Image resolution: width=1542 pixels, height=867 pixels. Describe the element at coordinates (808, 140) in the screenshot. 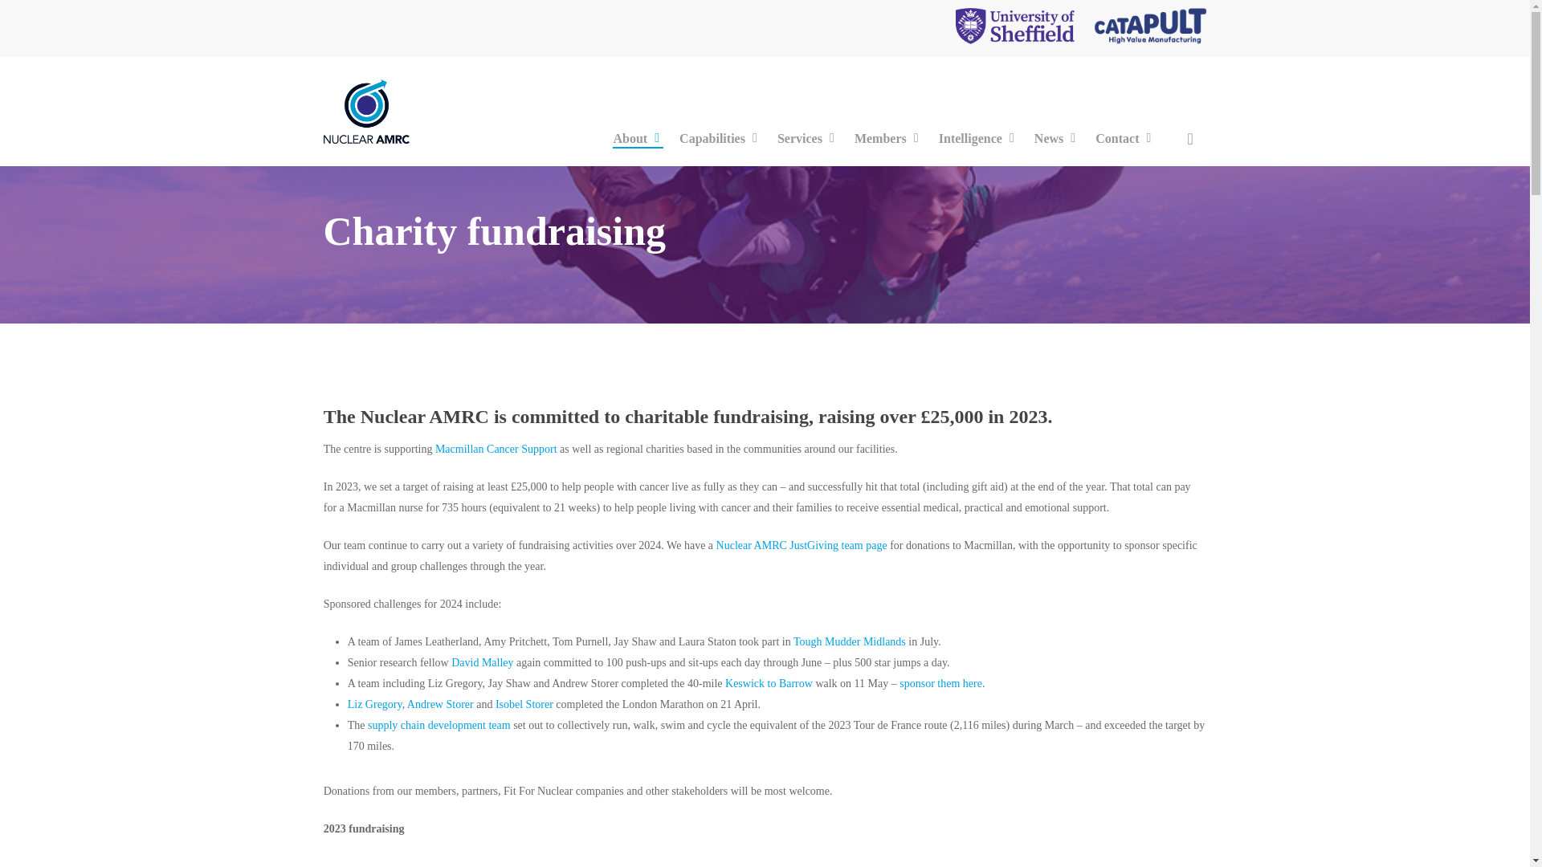

I see `Services` at that location.